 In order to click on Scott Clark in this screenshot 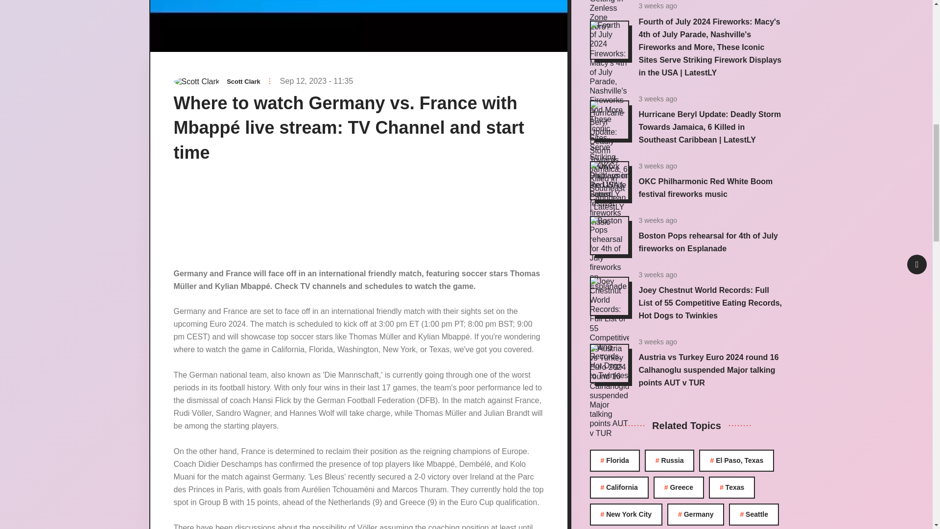, I will do `click(243, 81)`.